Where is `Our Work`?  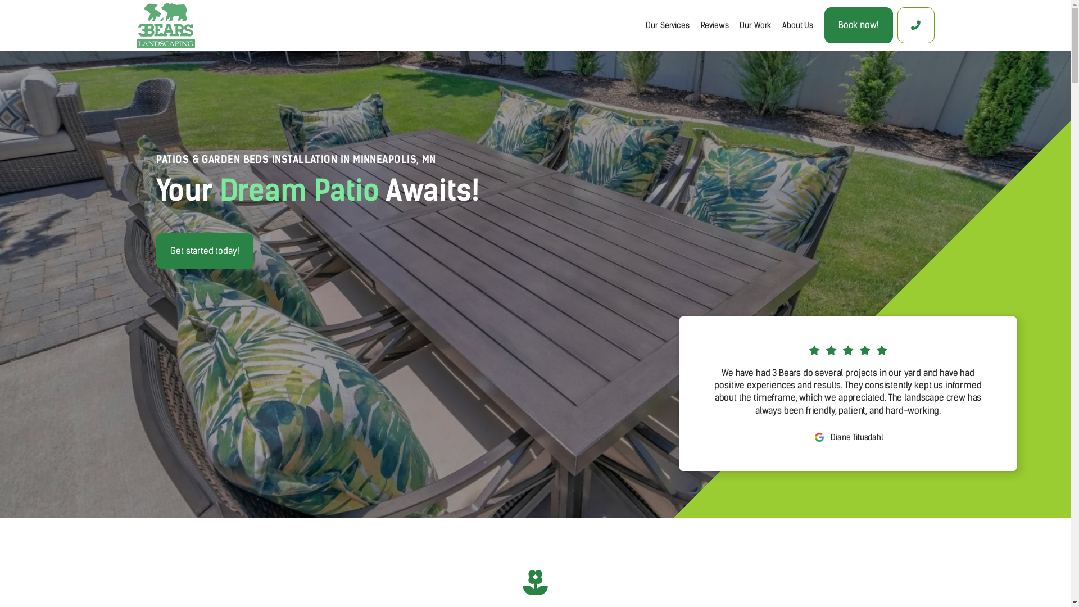 Our Work is located at coordinates (755, 25).